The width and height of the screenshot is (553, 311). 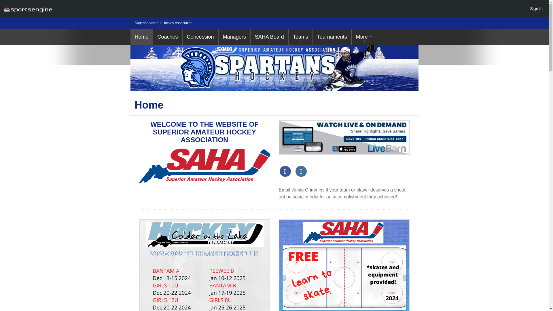 I want to click on click to go to 'Concession ', so click(x=200, y=37).